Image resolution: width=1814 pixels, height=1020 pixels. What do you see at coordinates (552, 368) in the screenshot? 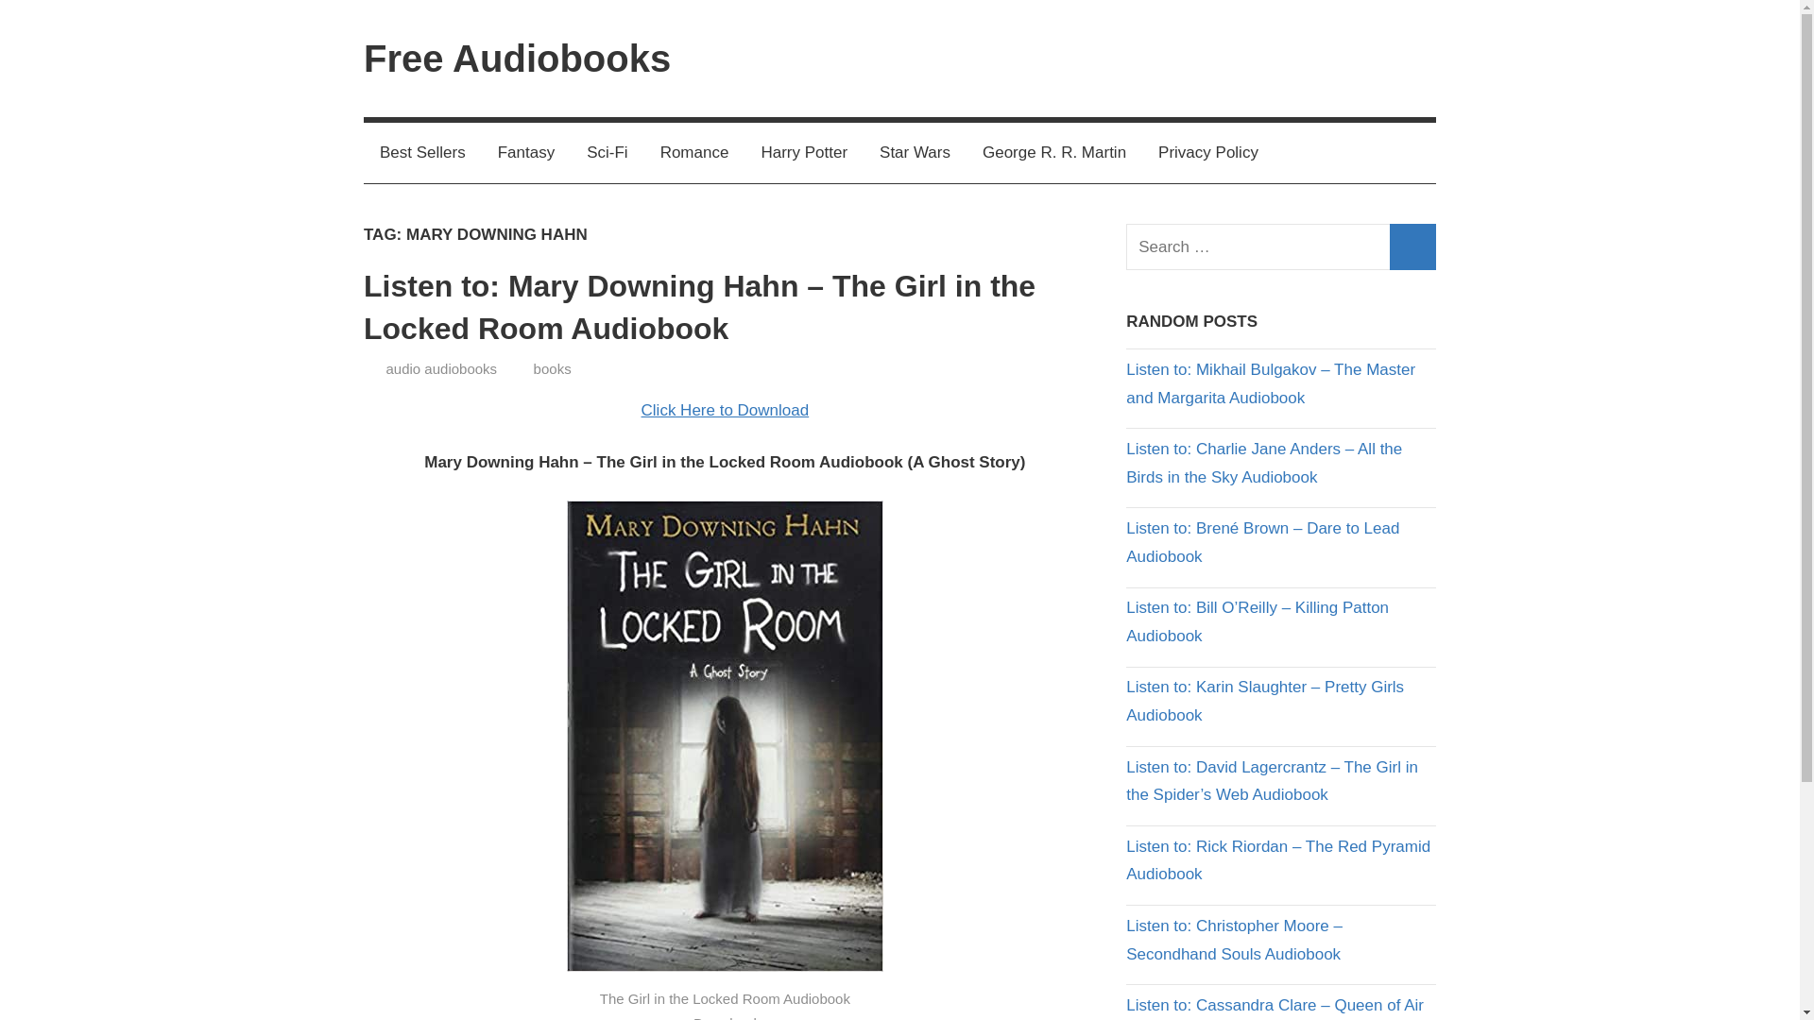
I see `books` at bounding box center [552, 368].